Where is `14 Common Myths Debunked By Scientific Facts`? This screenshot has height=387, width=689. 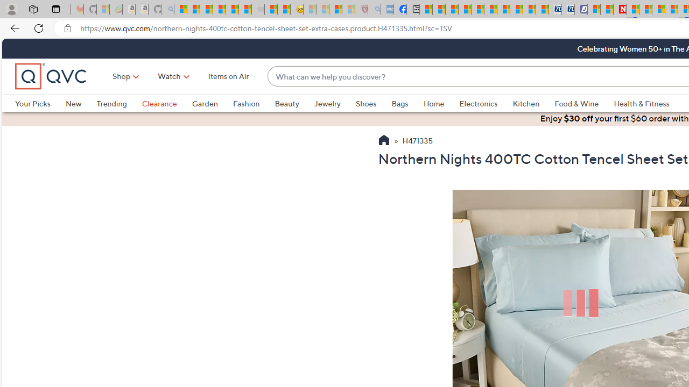 14 Common Myths Debunked By Scientific Facts is located at coordinates (645, 10).